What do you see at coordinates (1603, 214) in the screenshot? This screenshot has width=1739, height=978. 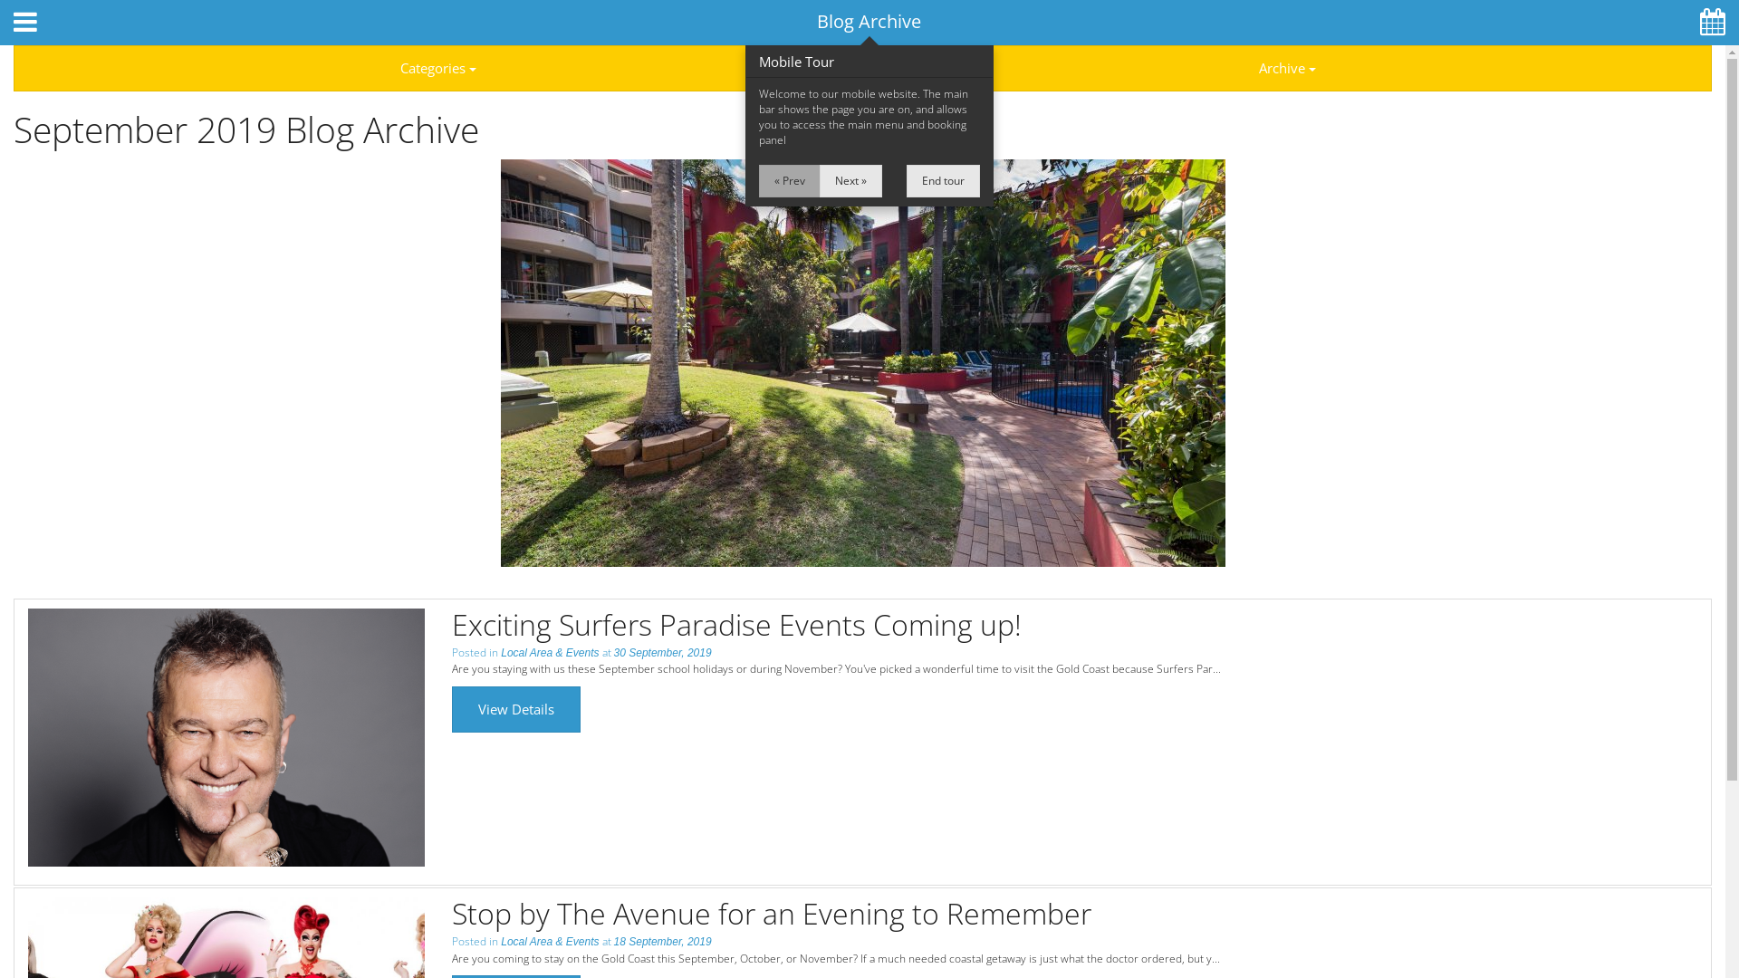 I see `Book Now` at bounding box center [1603, 214].